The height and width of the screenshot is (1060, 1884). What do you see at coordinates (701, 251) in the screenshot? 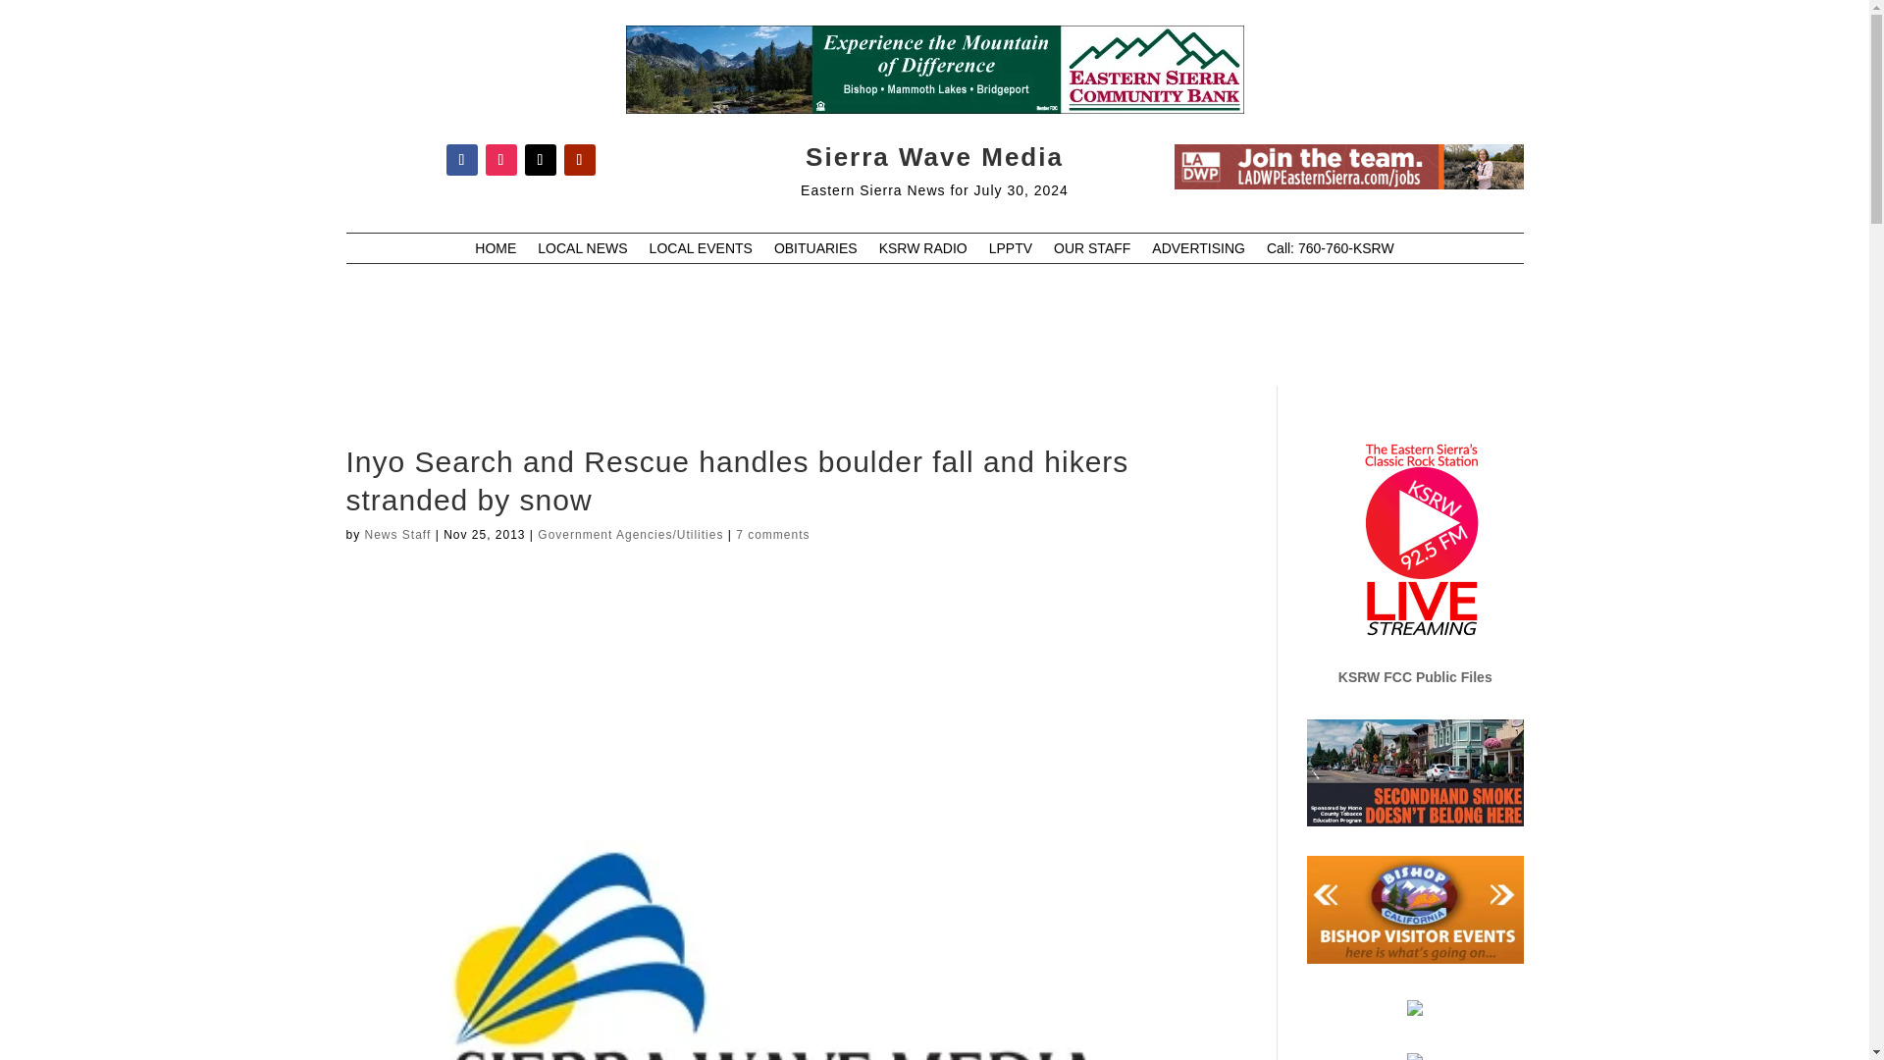
I see `LOCAL EVENTS` at bounding box center [701, 251].